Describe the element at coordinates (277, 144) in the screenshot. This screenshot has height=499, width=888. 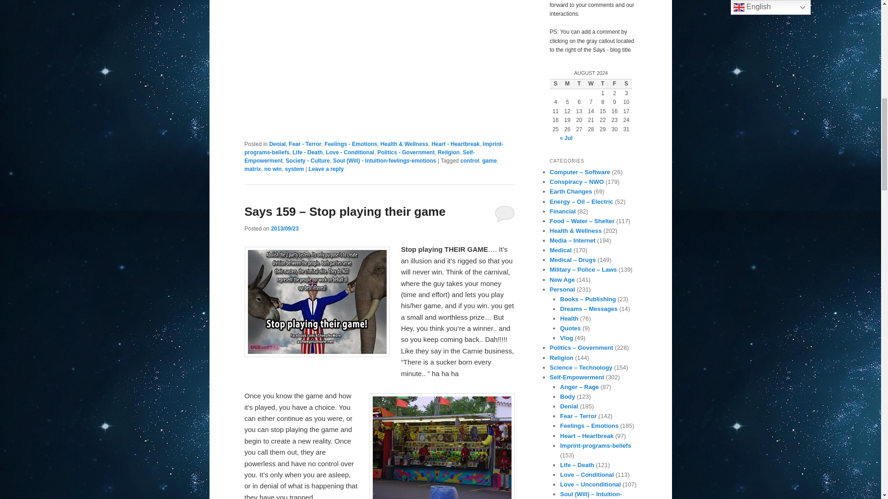
I see `Denial` at that location.